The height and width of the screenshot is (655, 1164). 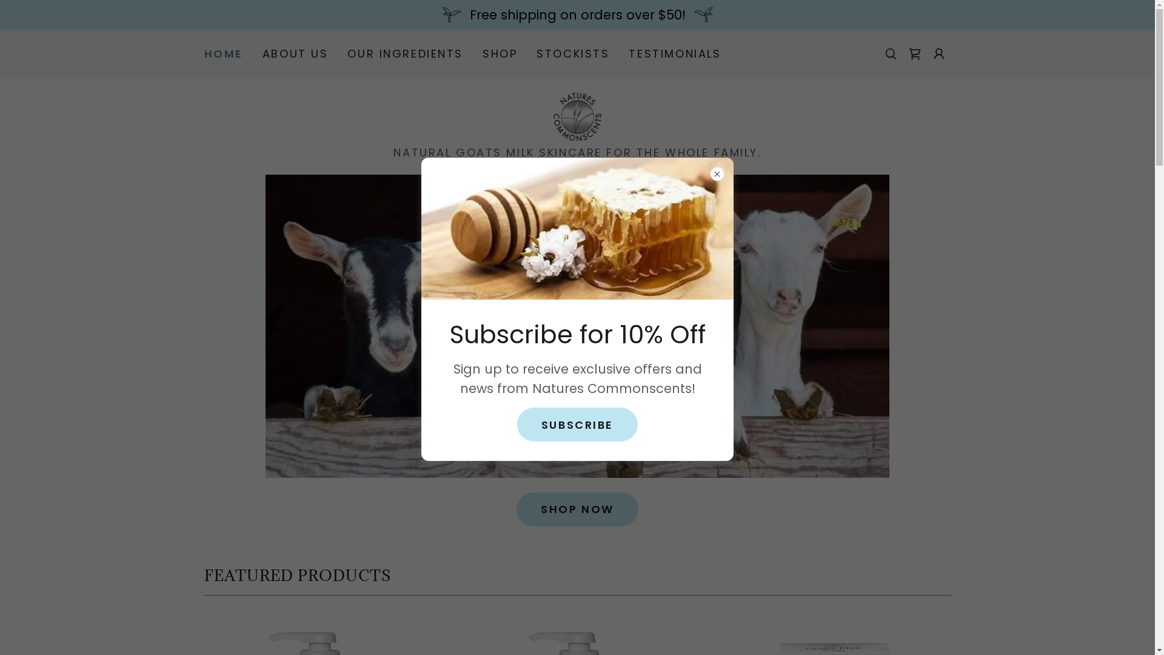 What do you see at coordinates (500, 54) in the screenshot?
I see `SHOP` at bounding box center [500, 54].